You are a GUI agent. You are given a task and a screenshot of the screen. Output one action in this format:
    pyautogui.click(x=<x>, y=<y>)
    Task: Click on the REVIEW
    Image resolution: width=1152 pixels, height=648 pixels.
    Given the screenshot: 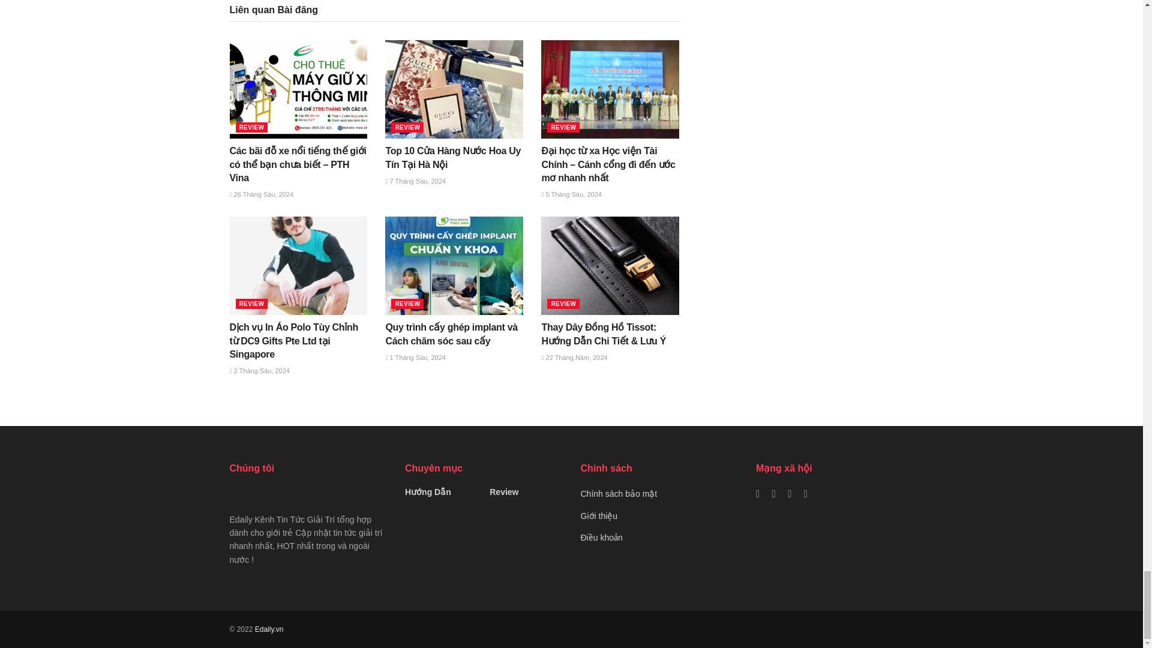 What is the action you would take?
    pyautogui.click(x=251, y=304)
    